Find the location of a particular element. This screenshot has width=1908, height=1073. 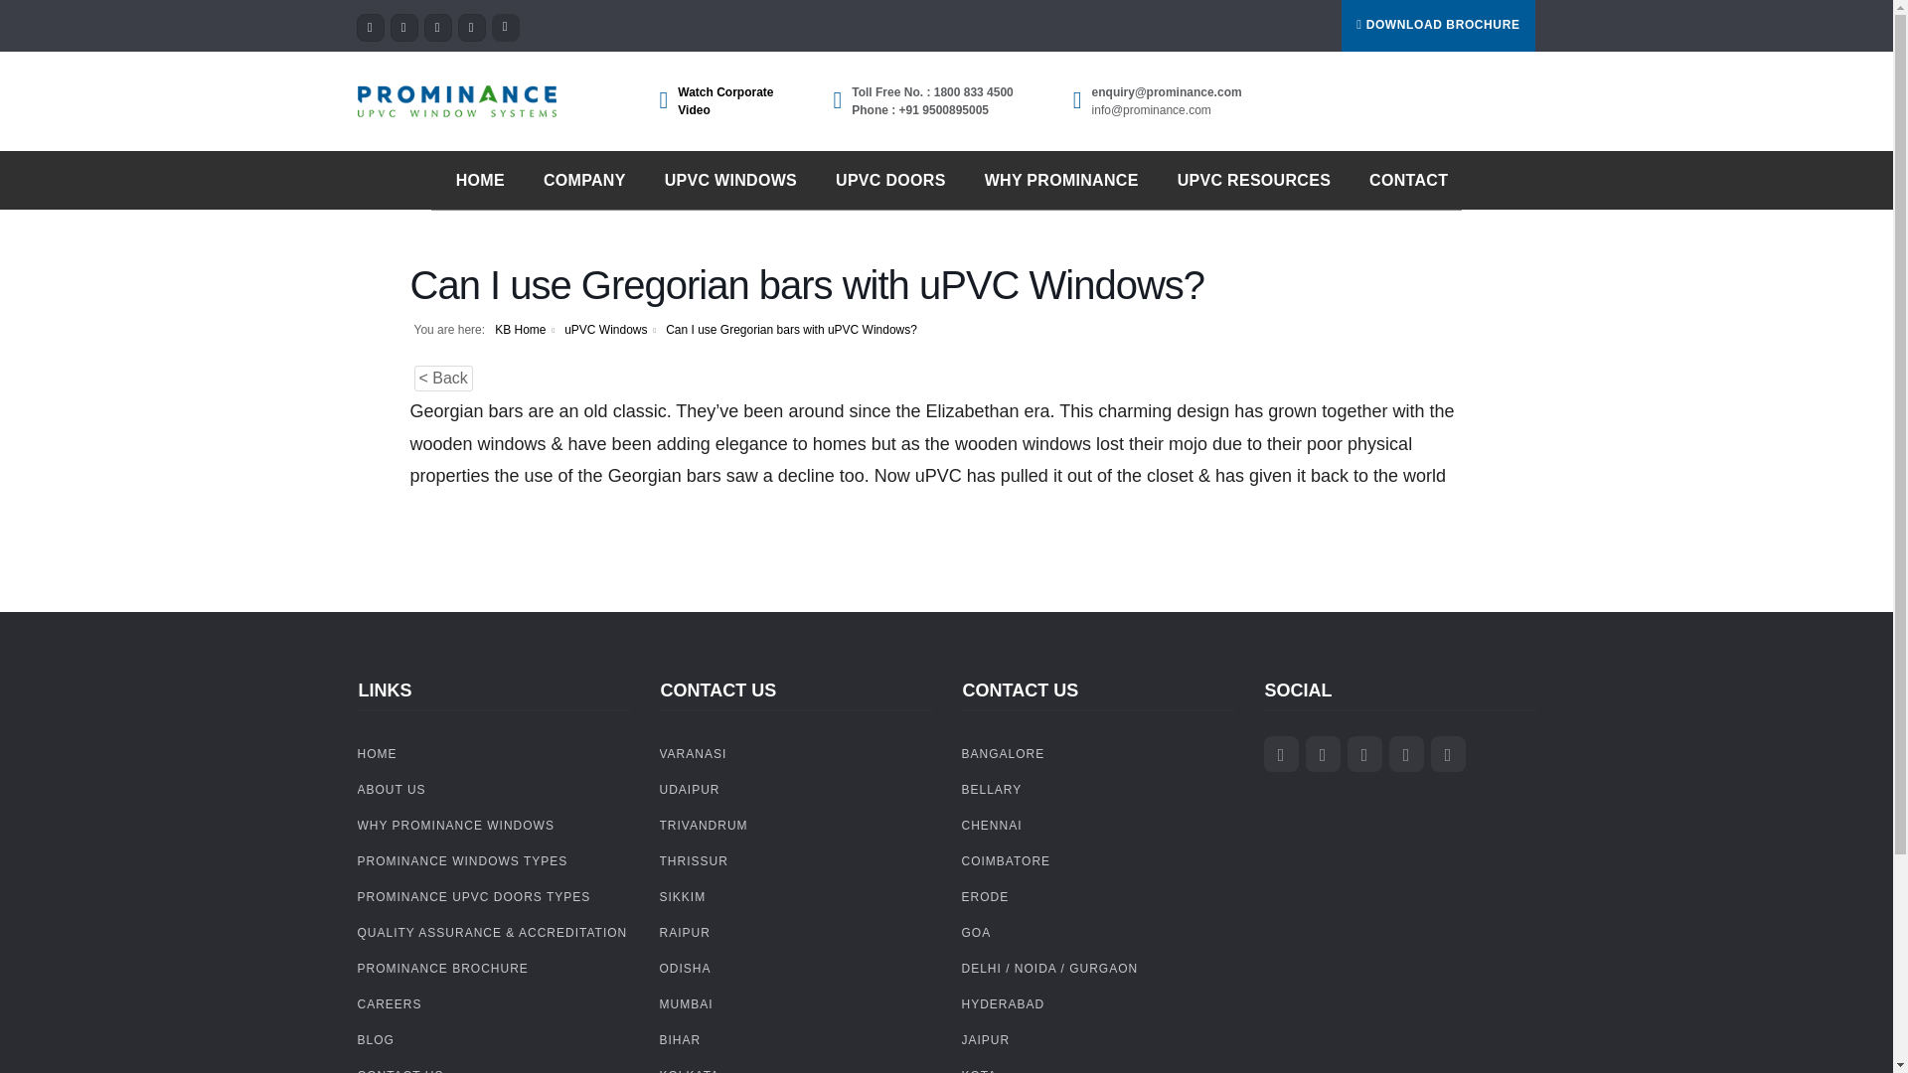

HOME is located at coordinates (475, 181).